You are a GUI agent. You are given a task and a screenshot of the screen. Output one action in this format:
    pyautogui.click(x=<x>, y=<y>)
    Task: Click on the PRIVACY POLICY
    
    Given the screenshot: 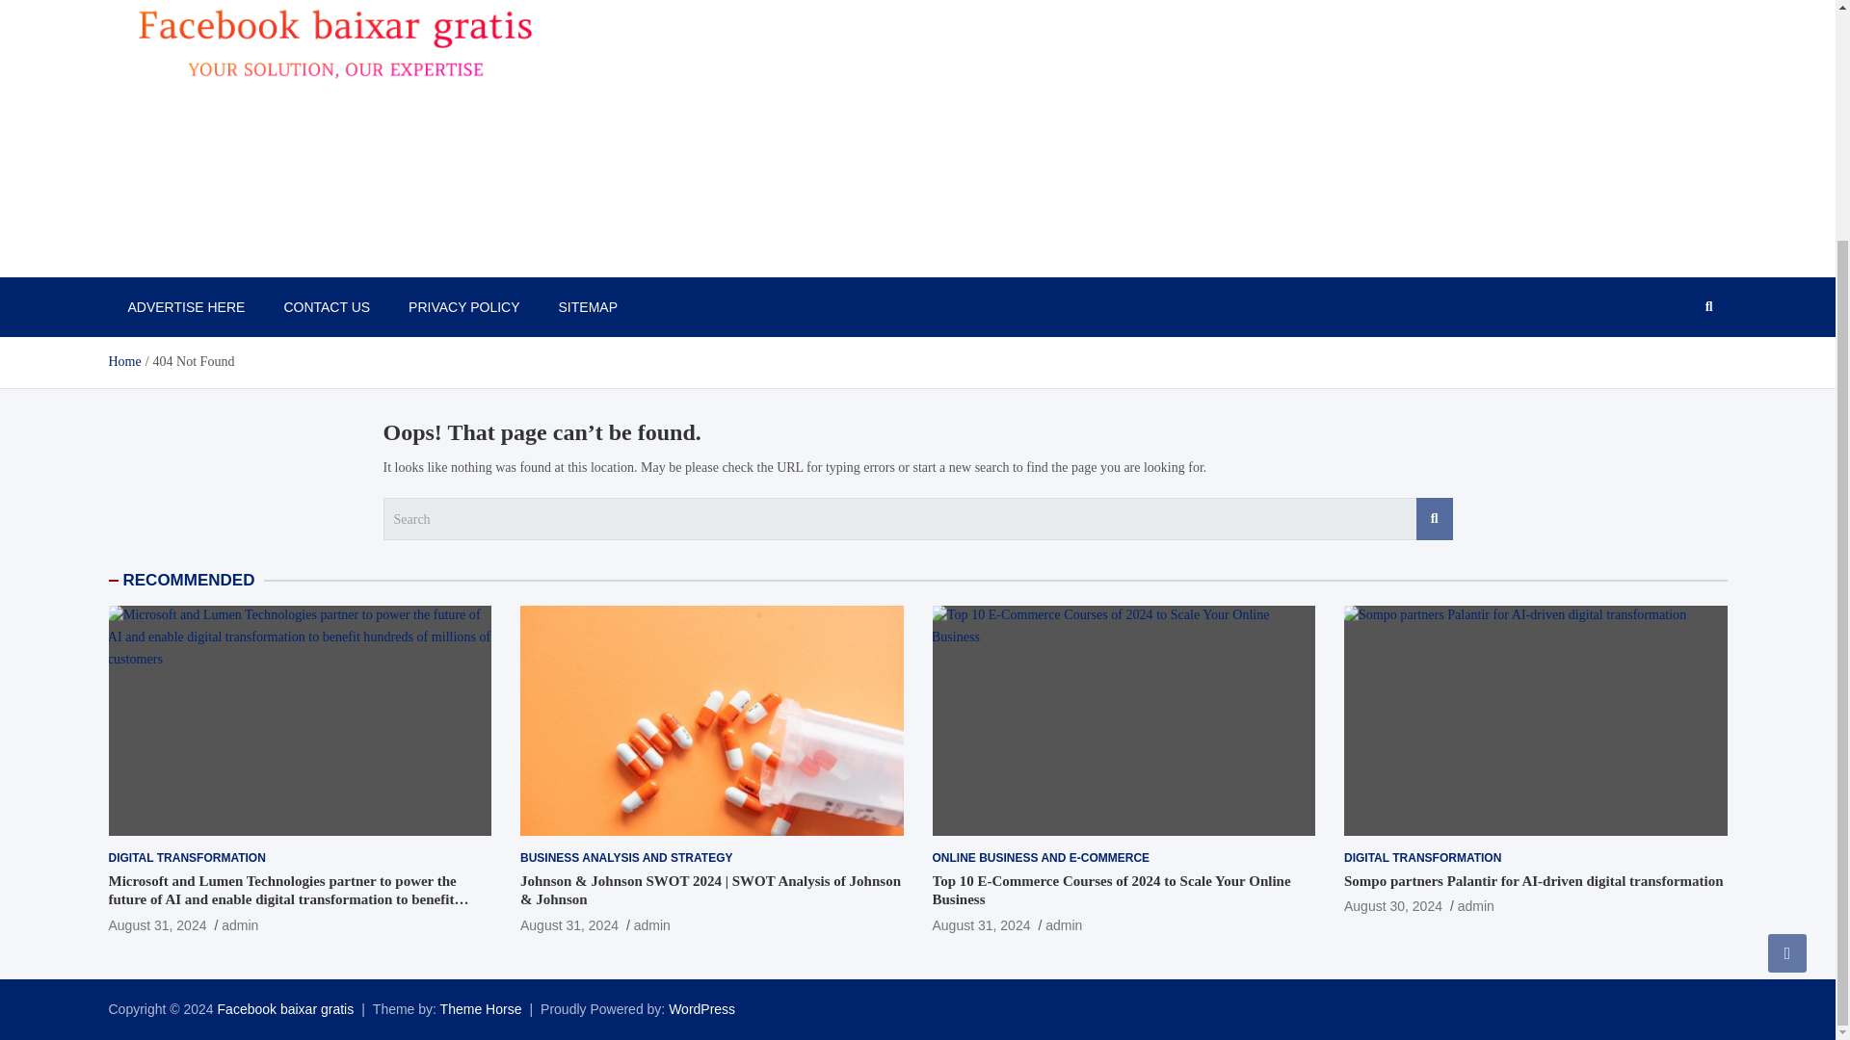 What is the action you would take?
    pyautogui.click(x=462, y=306)
    